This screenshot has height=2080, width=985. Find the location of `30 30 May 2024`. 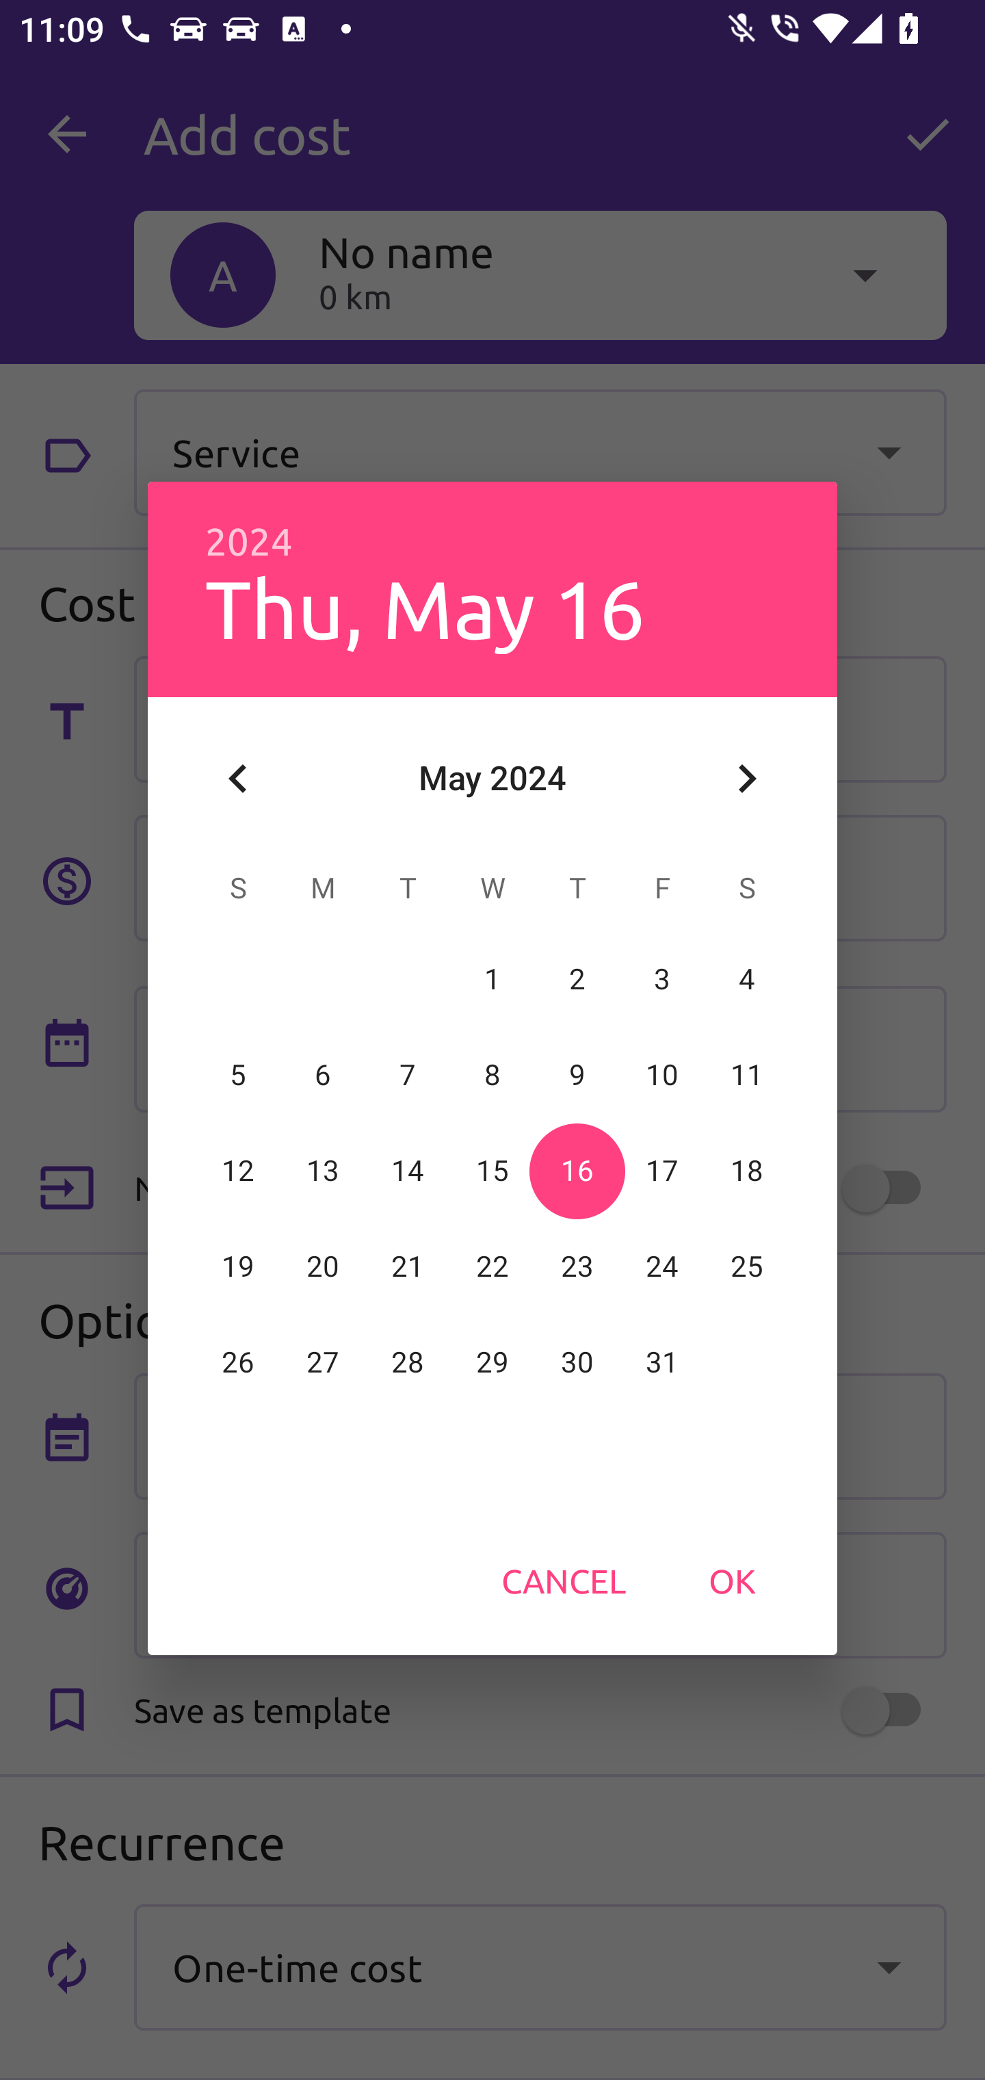

30 30 May 2024 is located at coordinates (577, 1362).